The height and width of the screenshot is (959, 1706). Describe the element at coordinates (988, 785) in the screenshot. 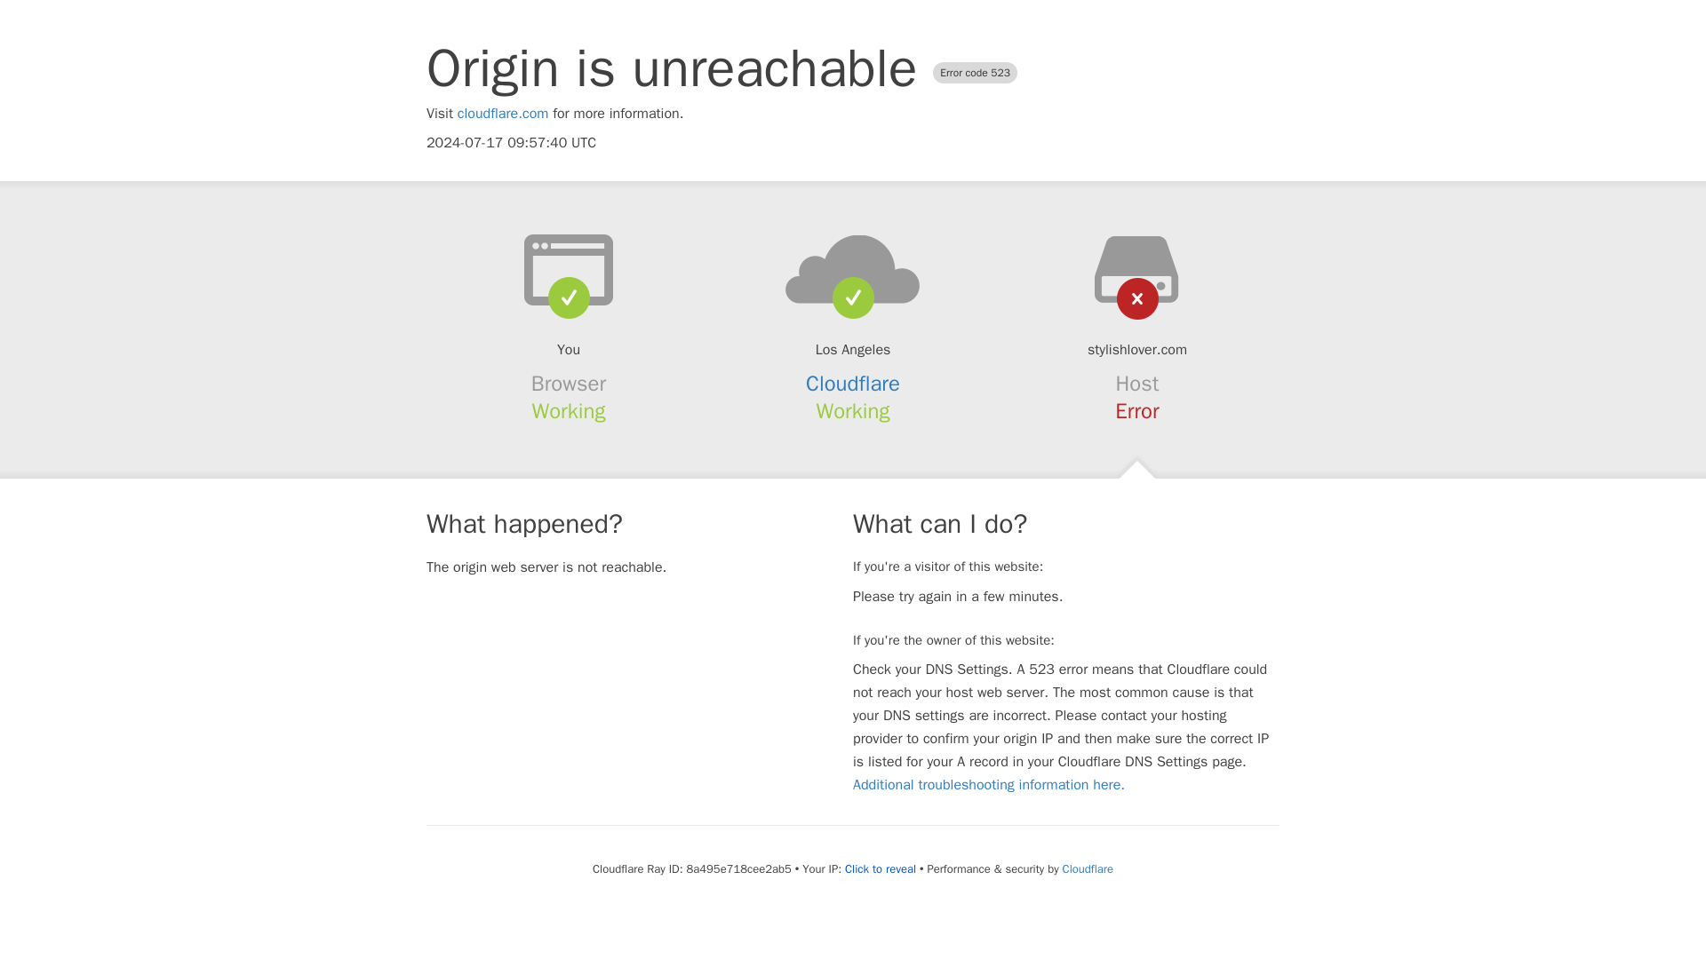

I see `Additional troubleshooting information here.` at that location.